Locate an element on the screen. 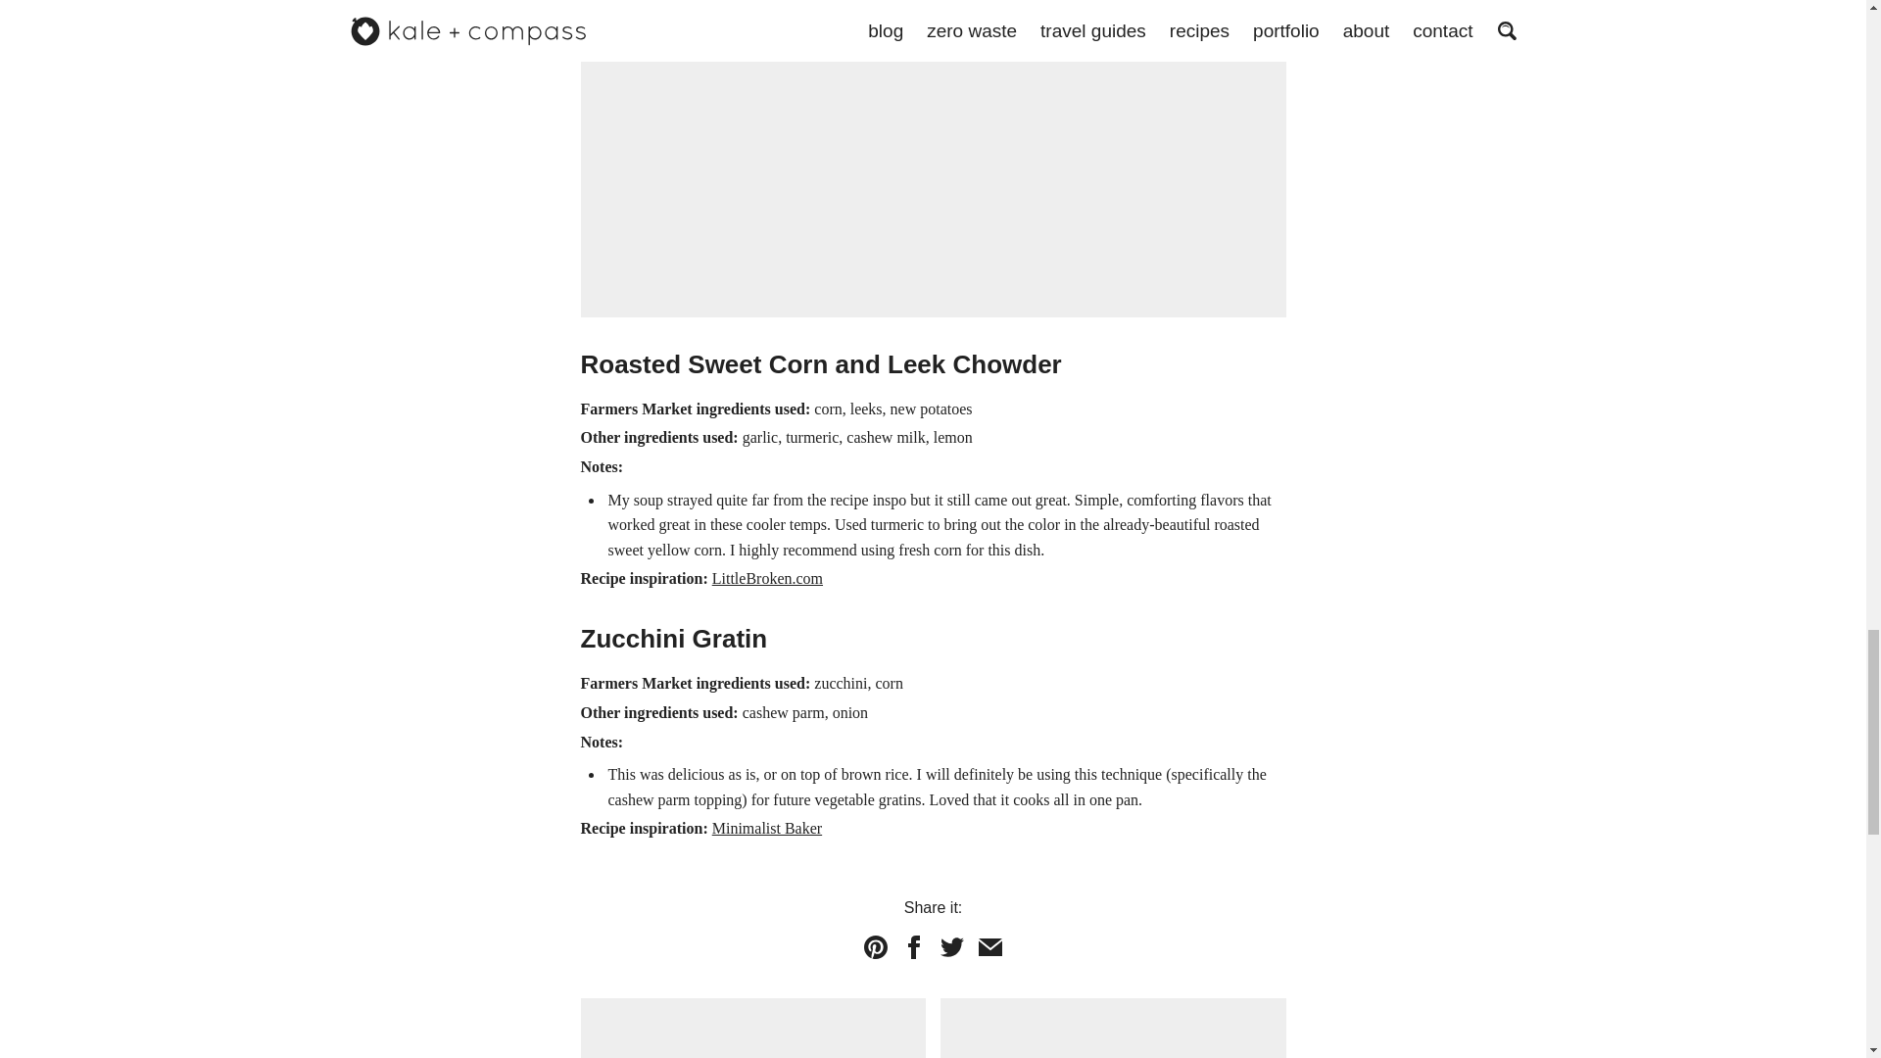  Minimalist Baker is located at coordinates (768, 578).